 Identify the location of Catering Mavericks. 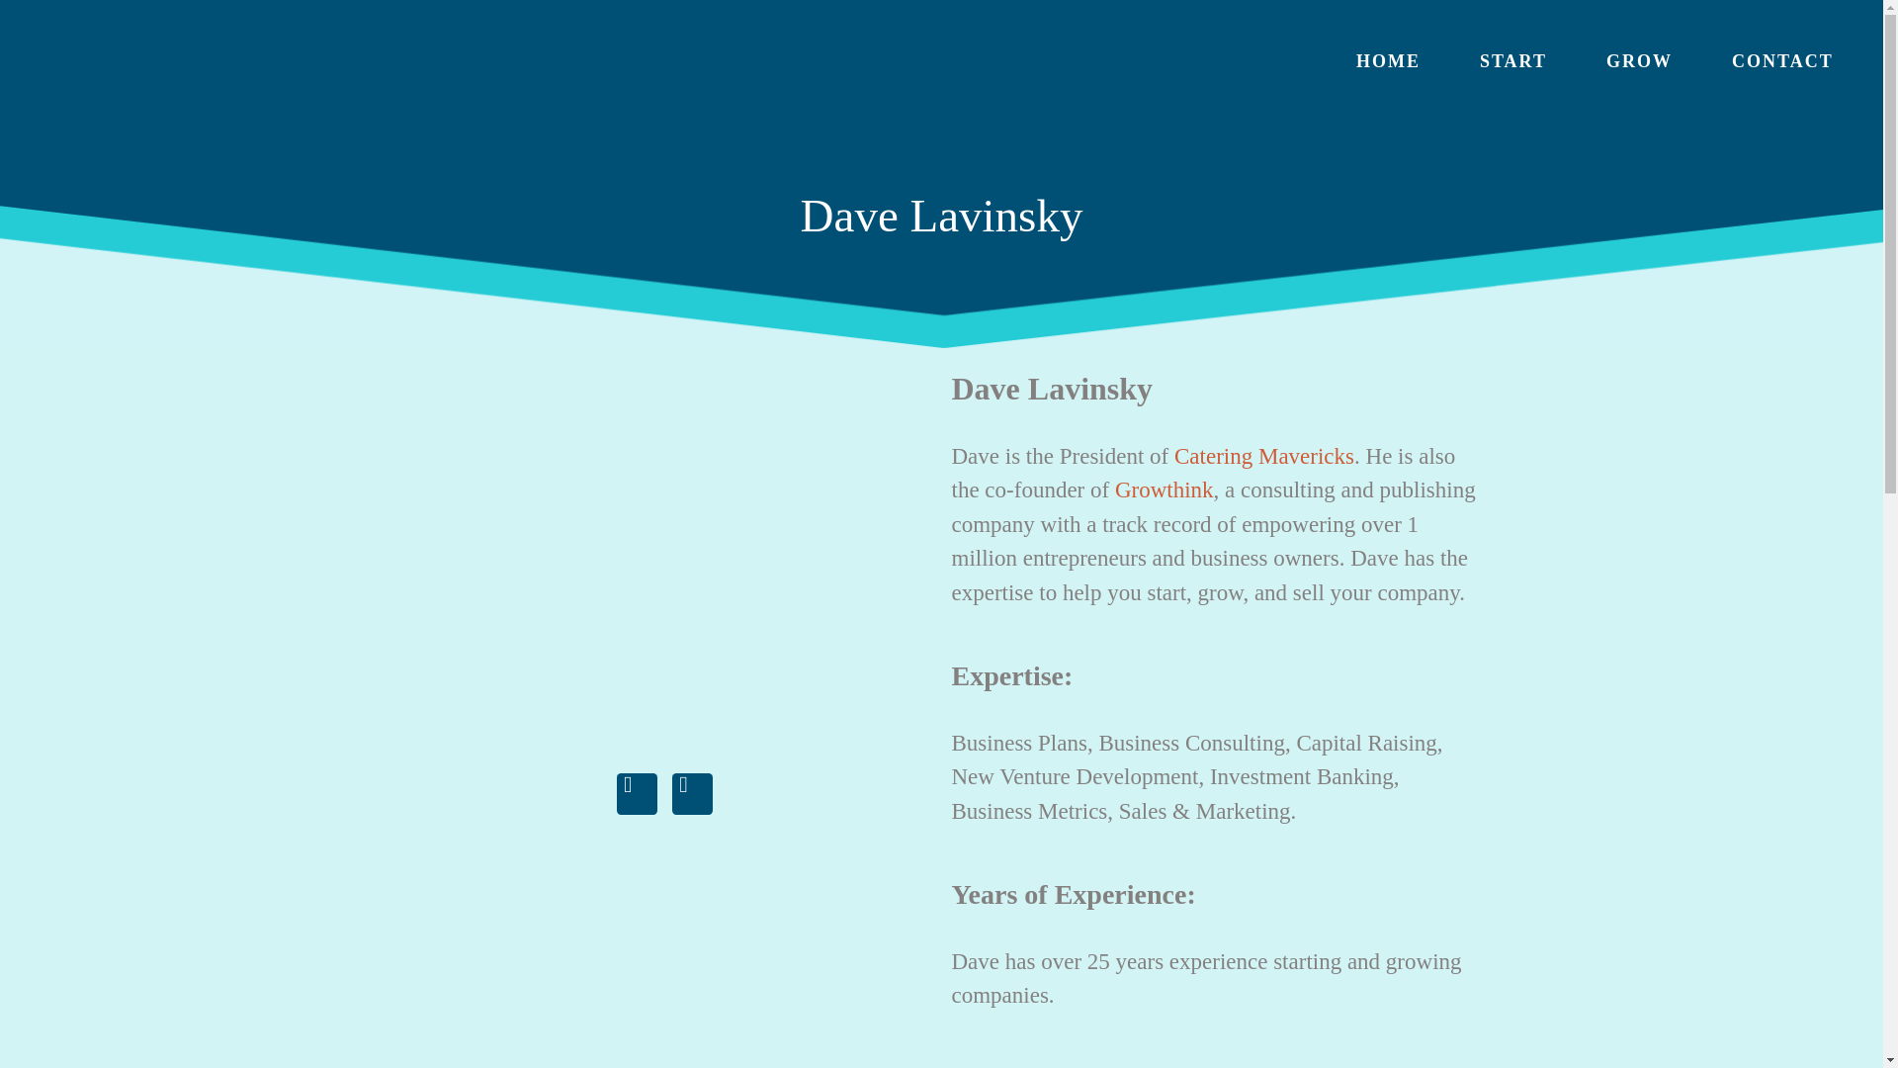
(1264, 457).